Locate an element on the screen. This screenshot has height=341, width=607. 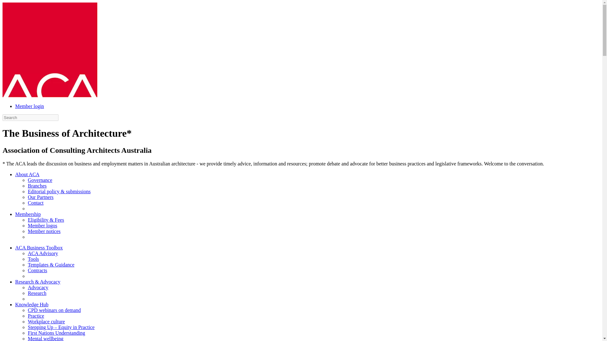
Governance is located at coordinates (40, 180).